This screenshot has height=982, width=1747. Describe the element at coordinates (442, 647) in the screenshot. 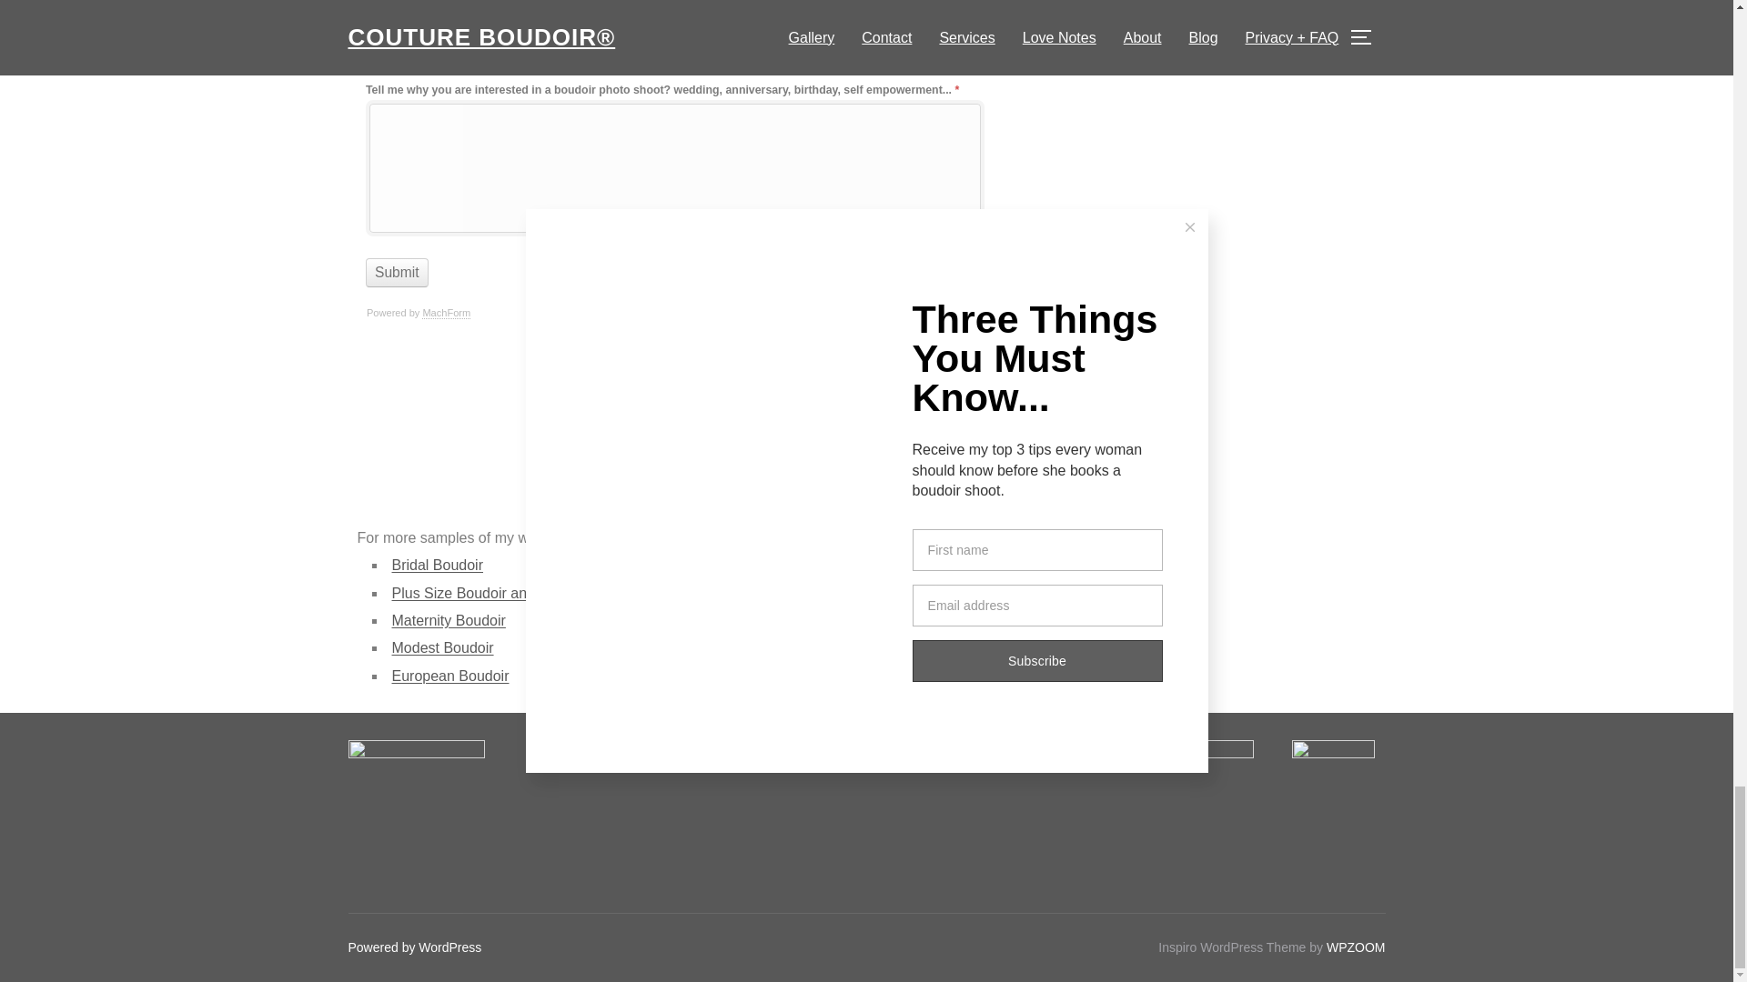

I see `Modest Boudoir` at that location.